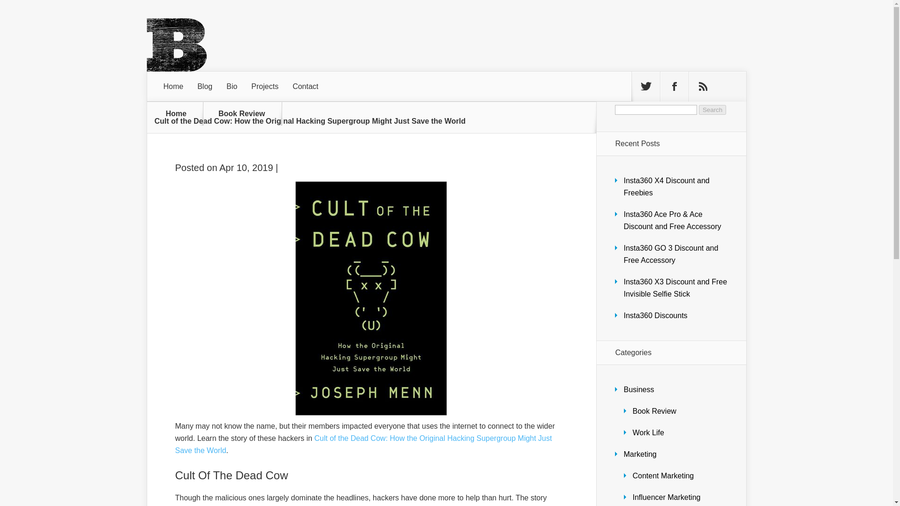 The height and width of the screenshot is (506, 900). Describe the element at coordinates (675, 288) in the screenshot. I see `Insta360 X3 Discount and Free Invisible Selfie Stick` at that location.